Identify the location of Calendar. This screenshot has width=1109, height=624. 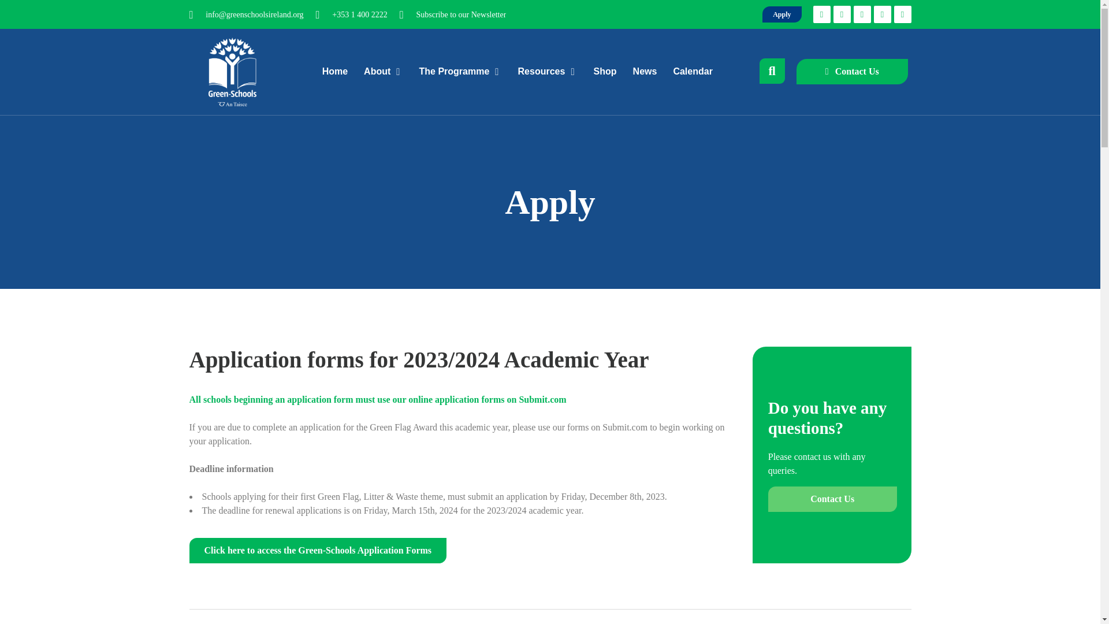
(692, 72).